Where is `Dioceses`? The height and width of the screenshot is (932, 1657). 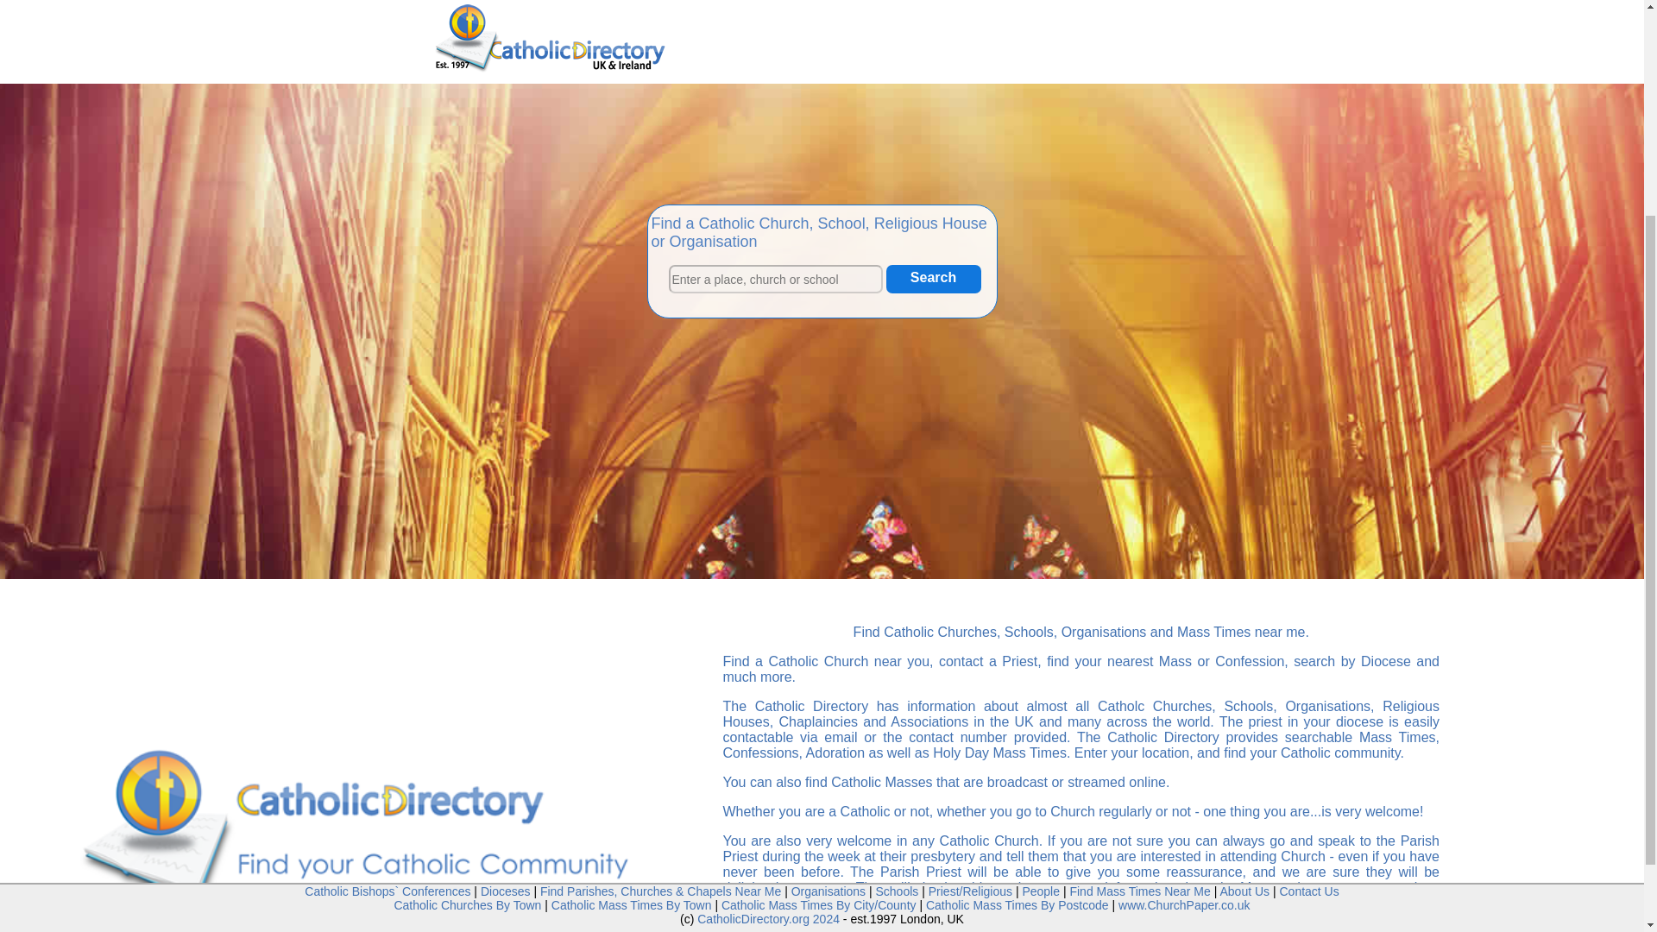
Dioceses is located at coordinates (505, 601).